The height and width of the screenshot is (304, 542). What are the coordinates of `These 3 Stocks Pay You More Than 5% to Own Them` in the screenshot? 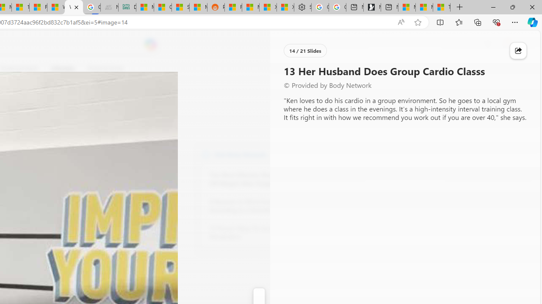 It's located at (441, 8).